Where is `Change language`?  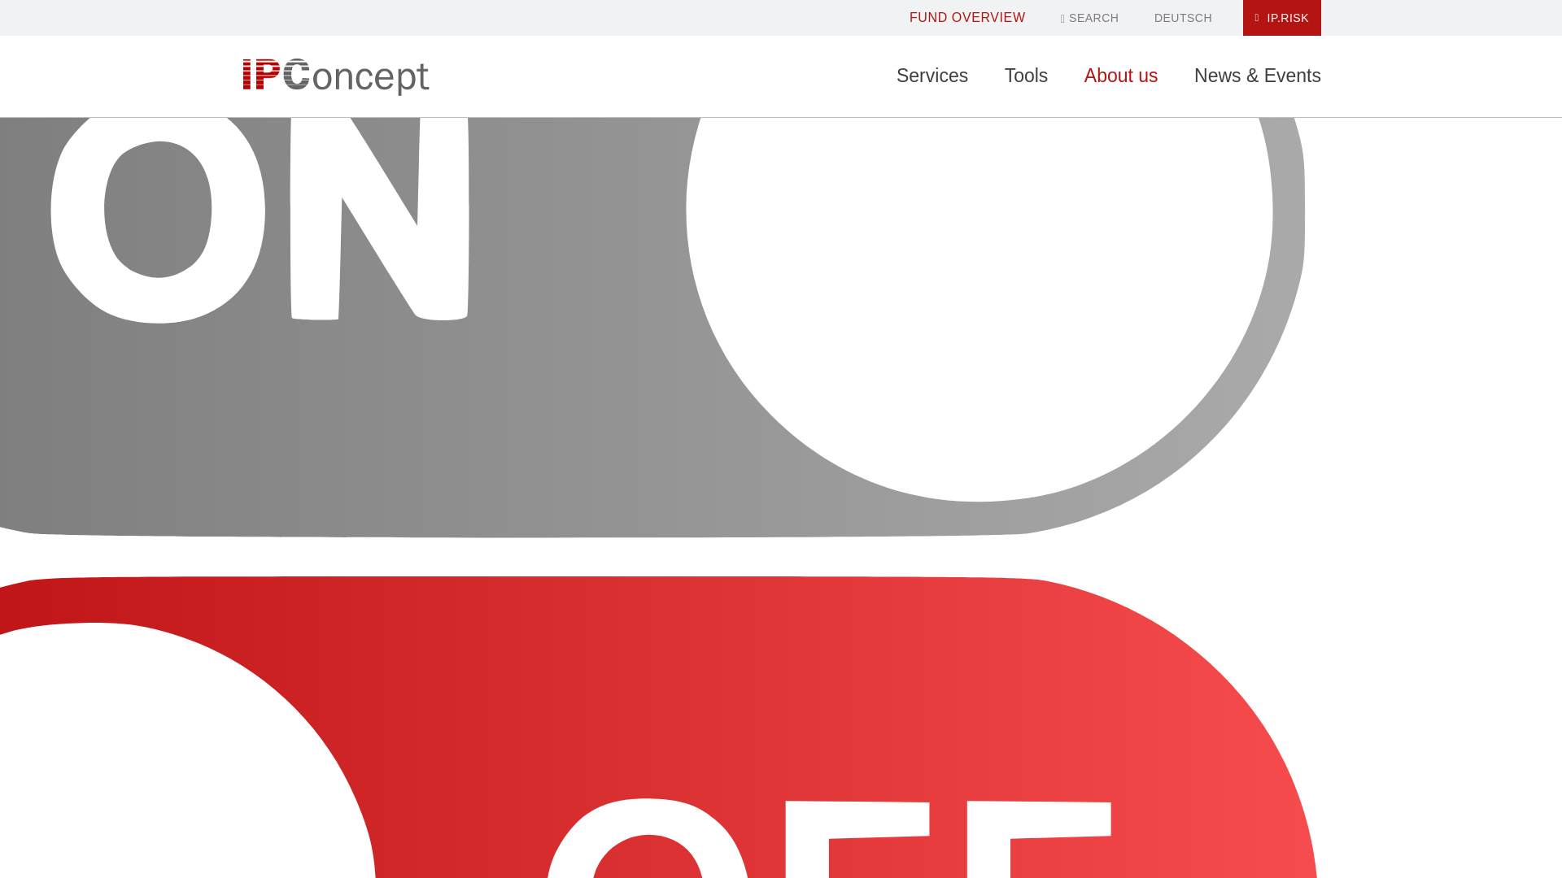 Change language is located at coordinates (1183, 18).